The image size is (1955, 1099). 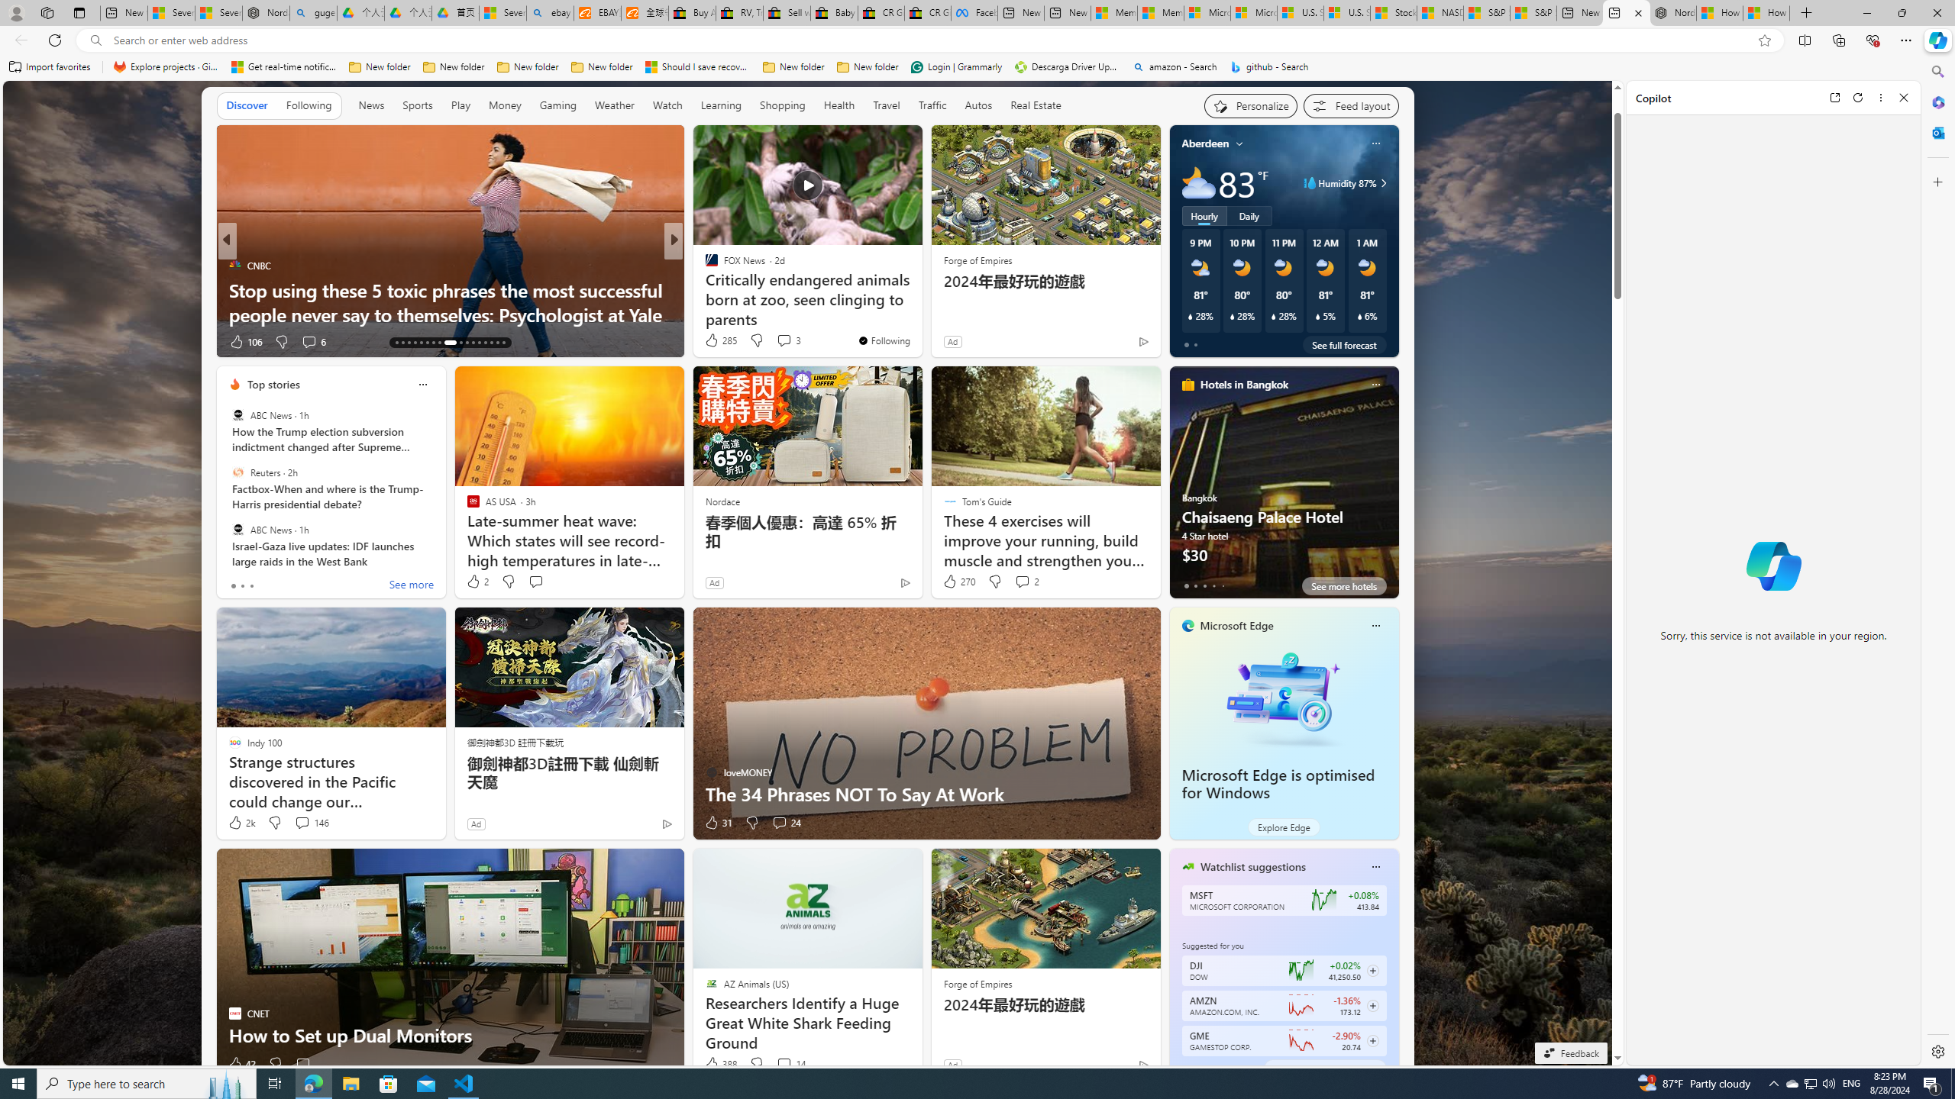 I want to click on Top stories, so click(x=273, y=385).